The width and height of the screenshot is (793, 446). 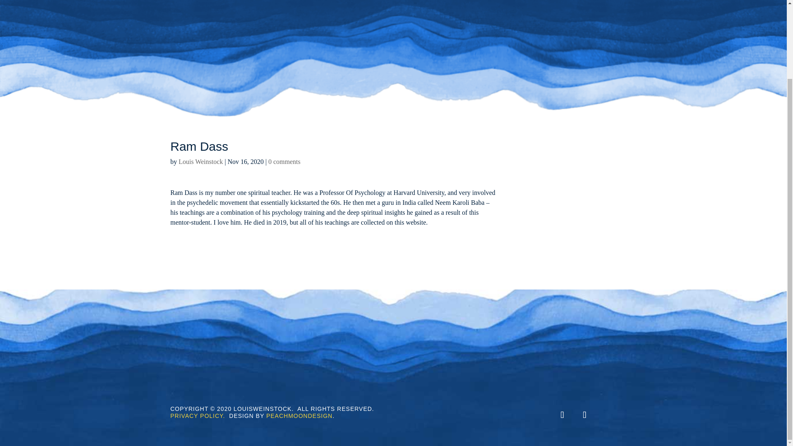 I want to click on Follow on LinkedIn, so click(x=562, y=415).